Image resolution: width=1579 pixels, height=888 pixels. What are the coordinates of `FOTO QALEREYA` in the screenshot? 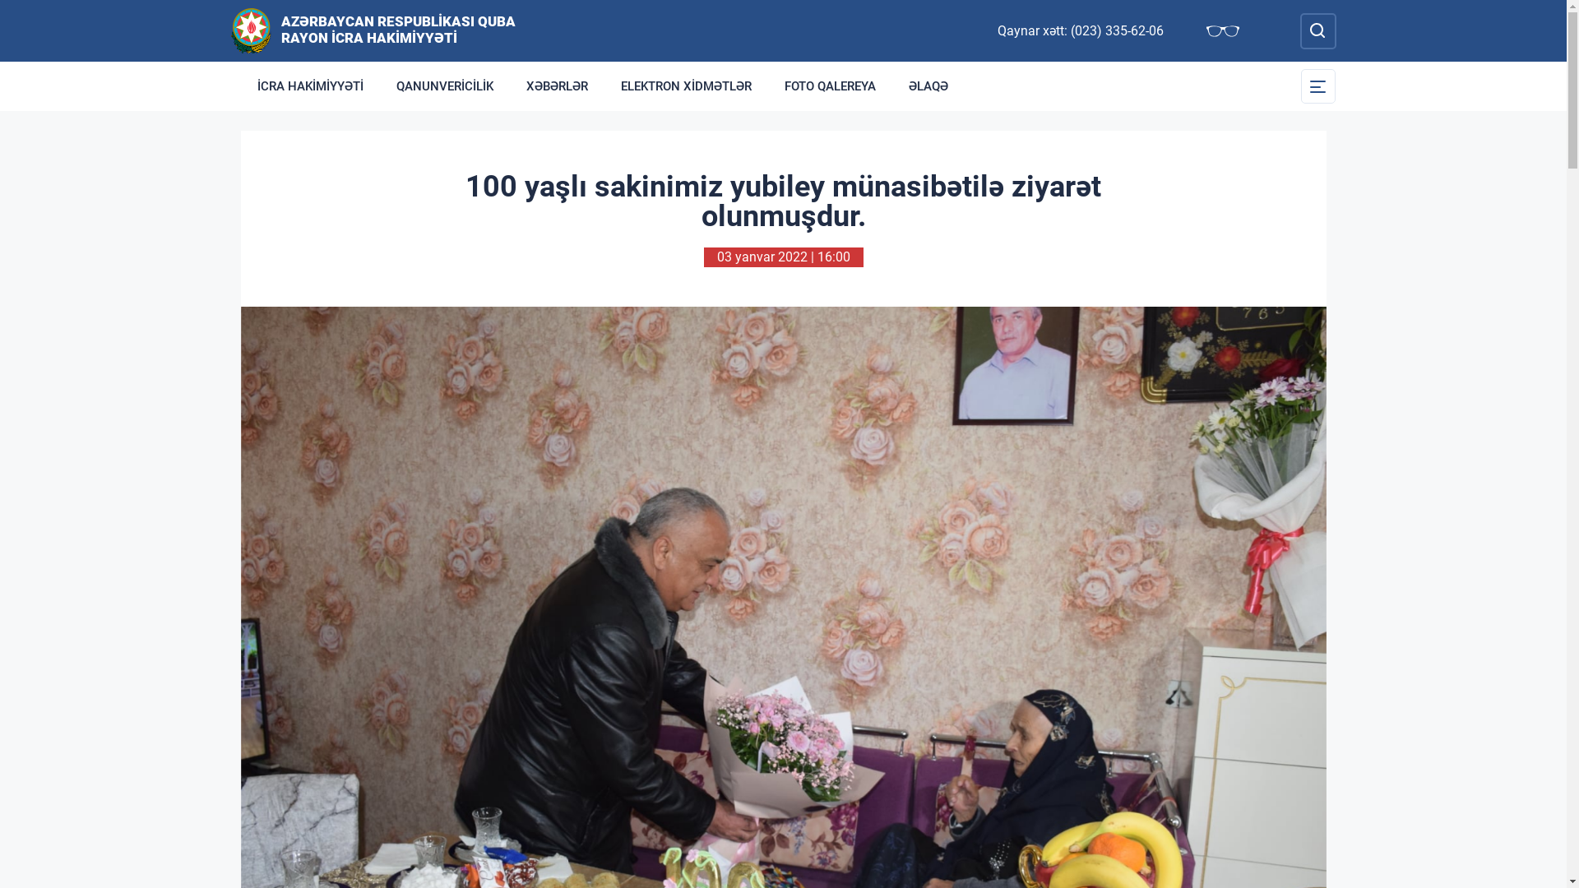 It's located at (831, 86).